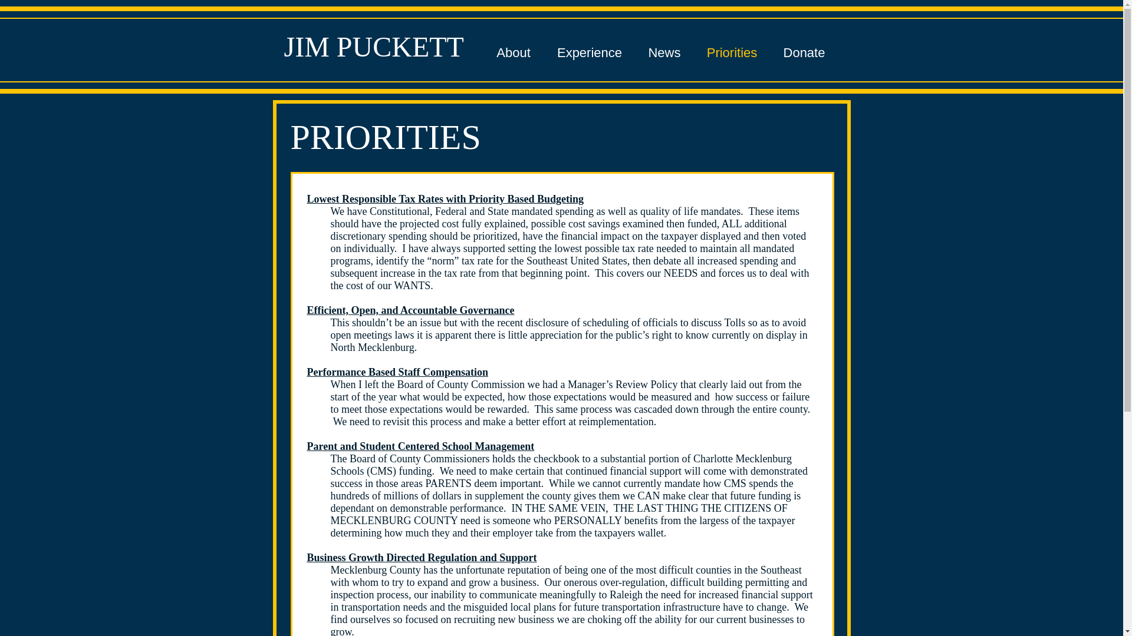  What do you see at coordinates (664, 53) in the screenshot?
I see `News` at bounding box center [664, 53].